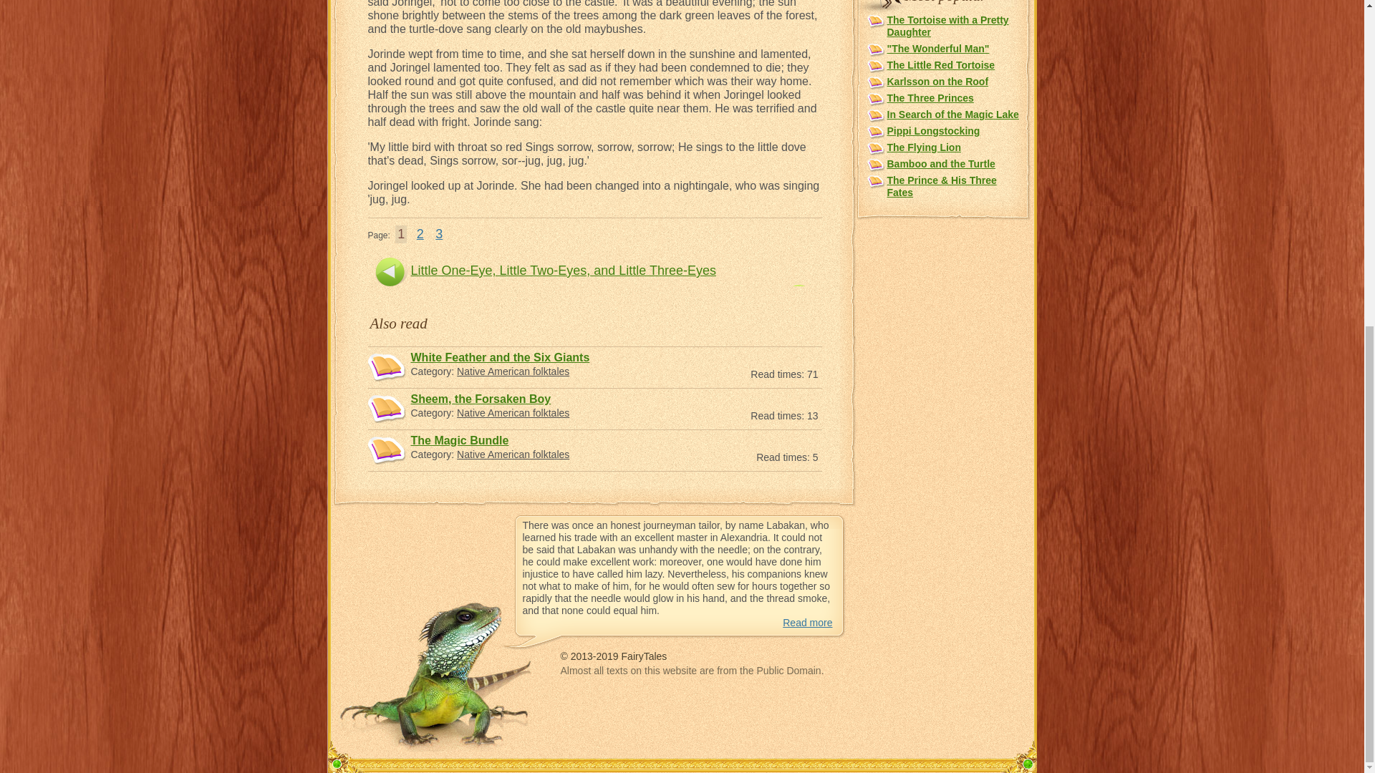 This screenshot has width=1375, height=773. Describe the element at coordinates (940, 163) in the screenshot. I see `Bamboo and the Turtle` at that location.